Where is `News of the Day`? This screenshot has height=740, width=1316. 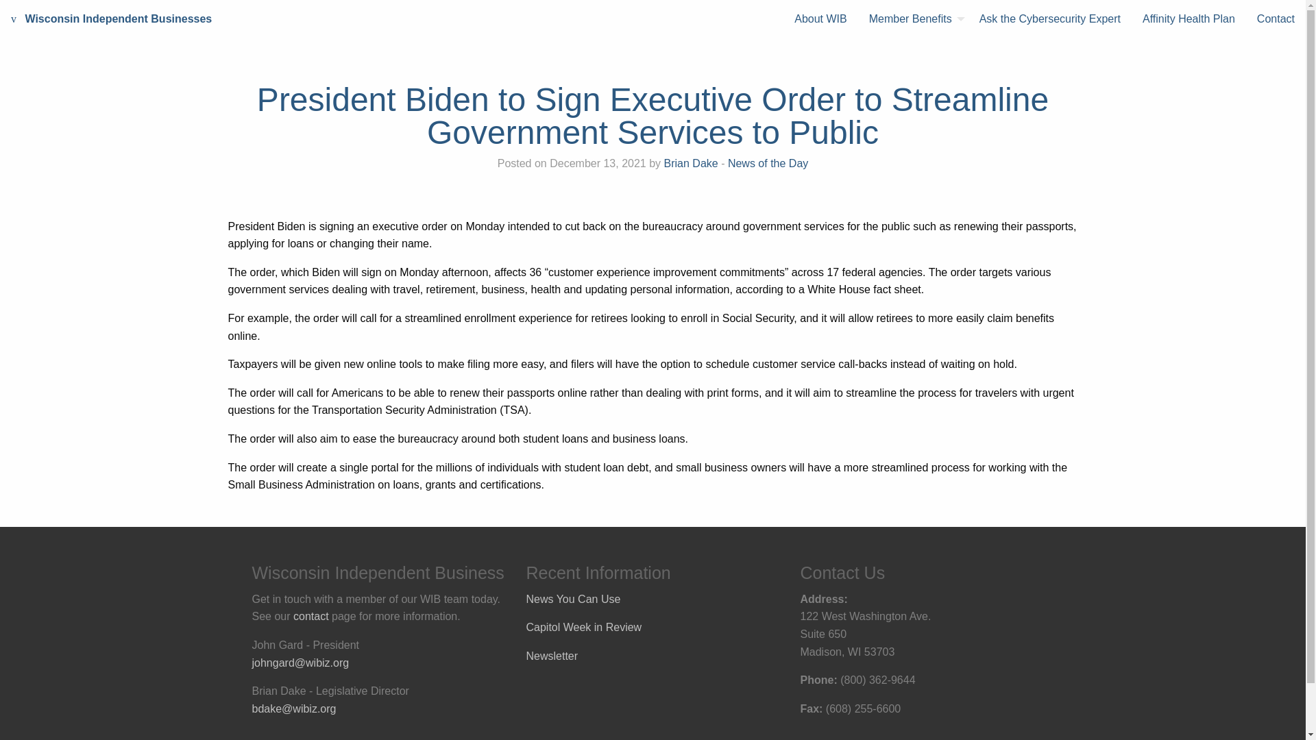
News of the Day is located at coordinates (768, 163).